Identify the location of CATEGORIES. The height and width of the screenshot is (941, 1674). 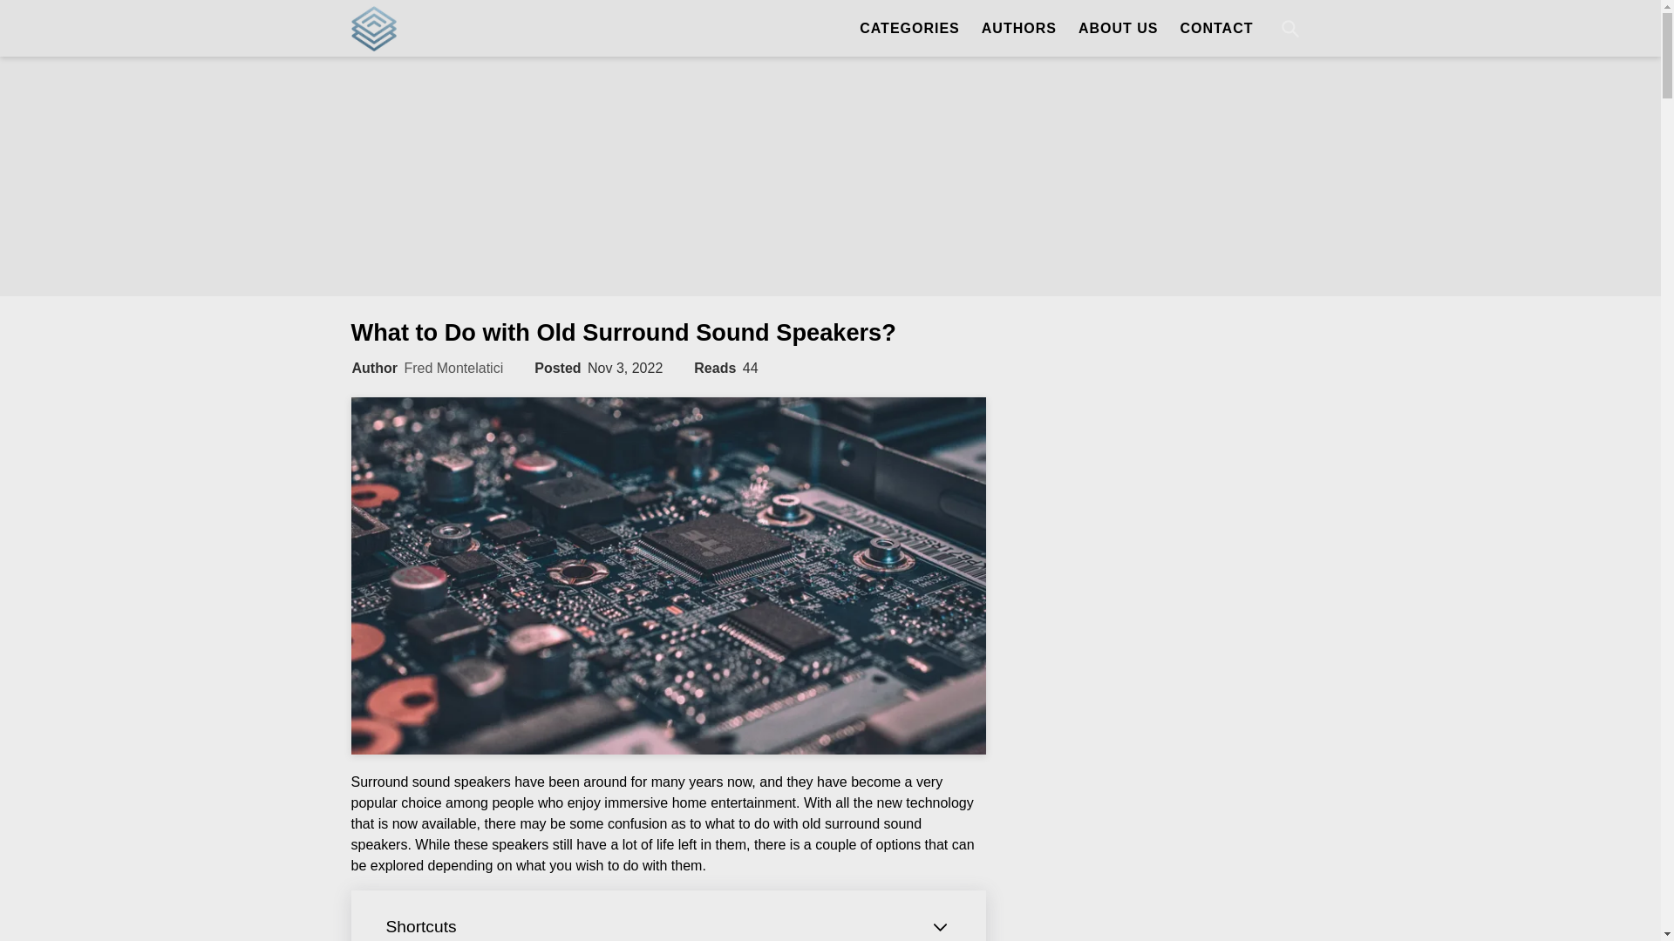
(900, 28).